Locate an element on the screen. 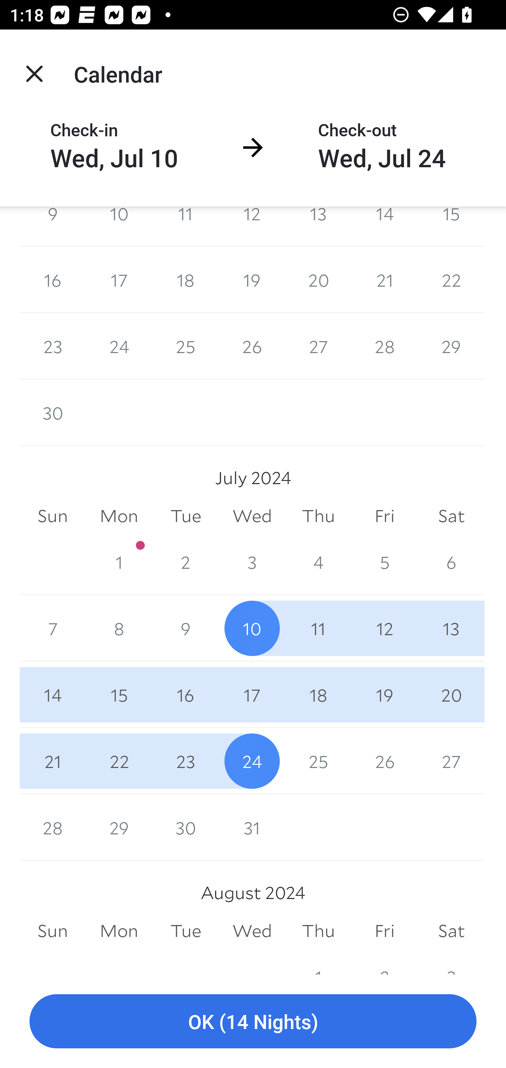 This screenshot has width=506, height=1068. 9 9 July 2024 is located at coordinates (186, 628).